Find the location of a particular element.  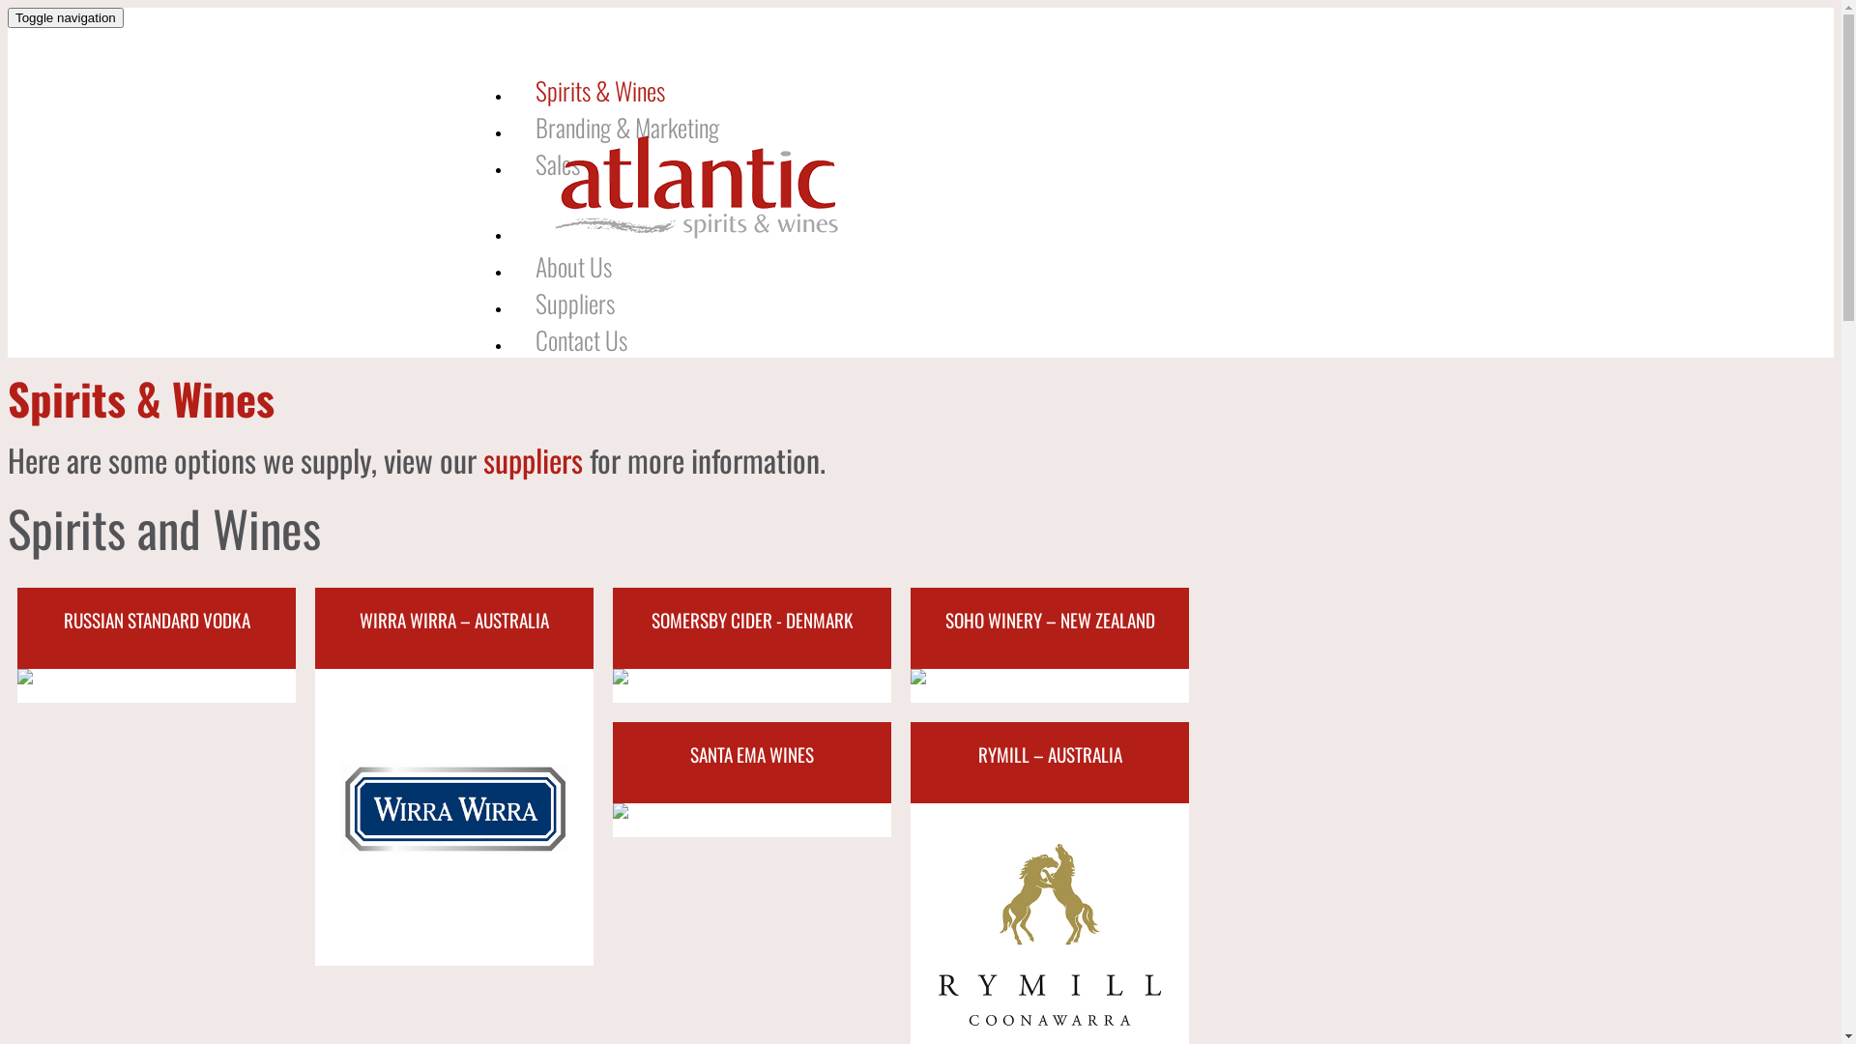

suppliers is located at coordinates (534, 460).